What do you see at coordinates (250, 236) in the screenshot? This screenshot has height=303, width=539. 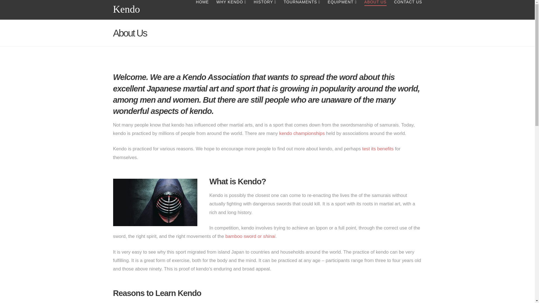 I see `bamboo sword or shinai` at bounding box center [250, 236].